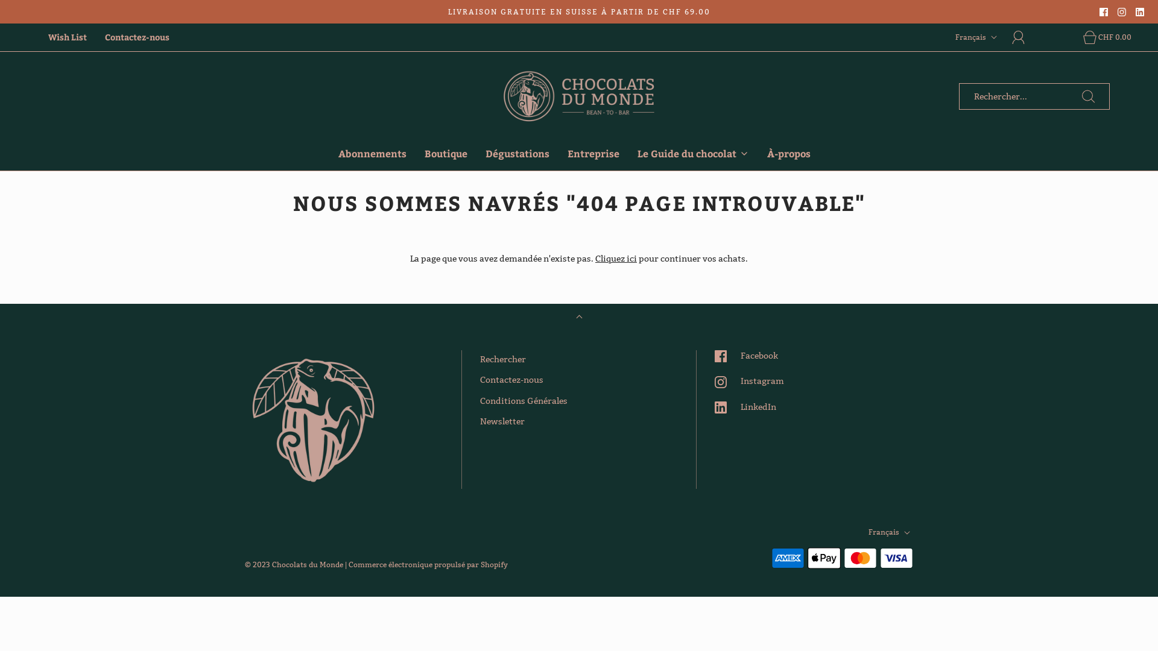 The height and width of the screenshot is (651, 1158). I want to click on FACEBOOK ICON, so click(1104, 12).